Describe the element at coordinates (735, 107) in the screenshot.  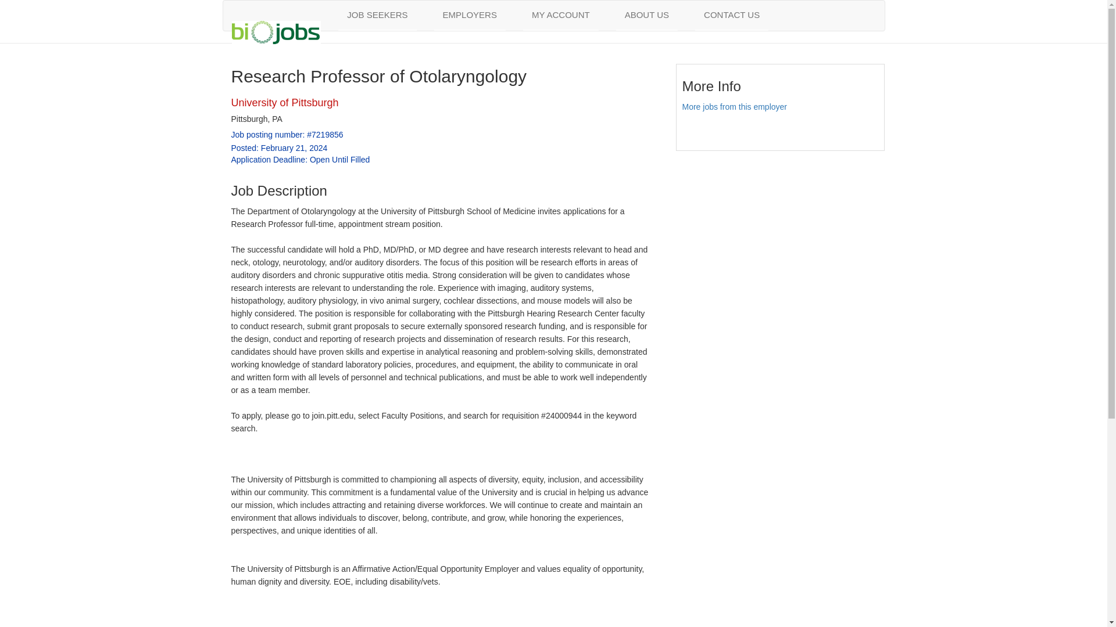
I see `More jobs from this employer` at that location.